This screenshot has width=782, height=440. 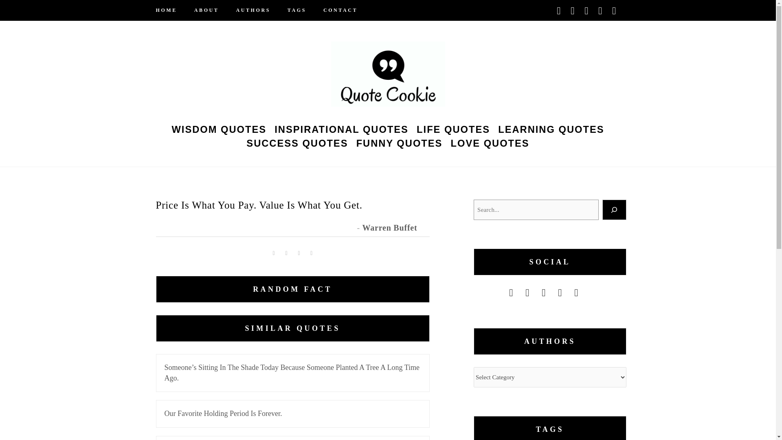 What do you see at coordinates (206, 10) in the screenshot?
I see `ABOUT` at bounding box center [206, 10].